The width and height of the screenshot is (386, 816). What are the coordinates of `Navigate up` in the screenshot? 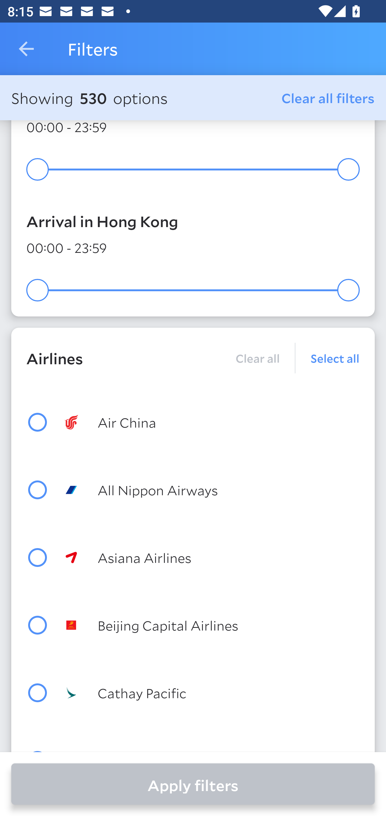 It's located at (26, 49).